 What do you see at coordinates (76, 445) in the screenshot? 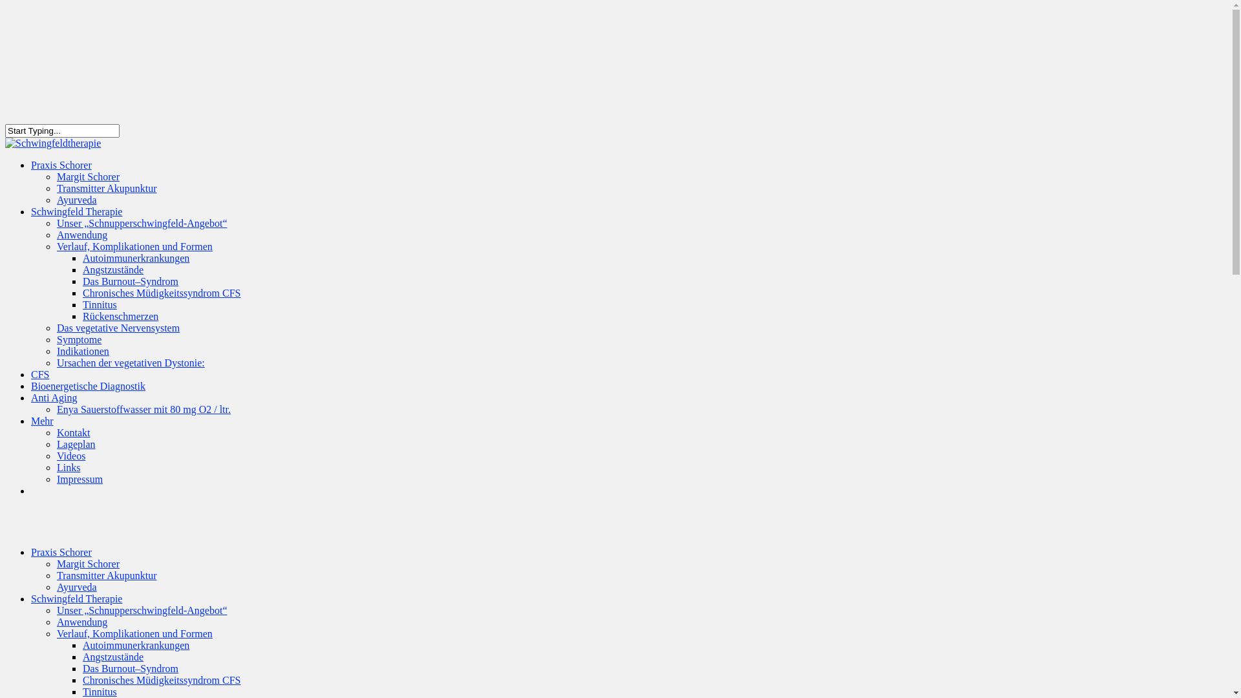
I see `Lageplan` at bounding box center [76, 445].